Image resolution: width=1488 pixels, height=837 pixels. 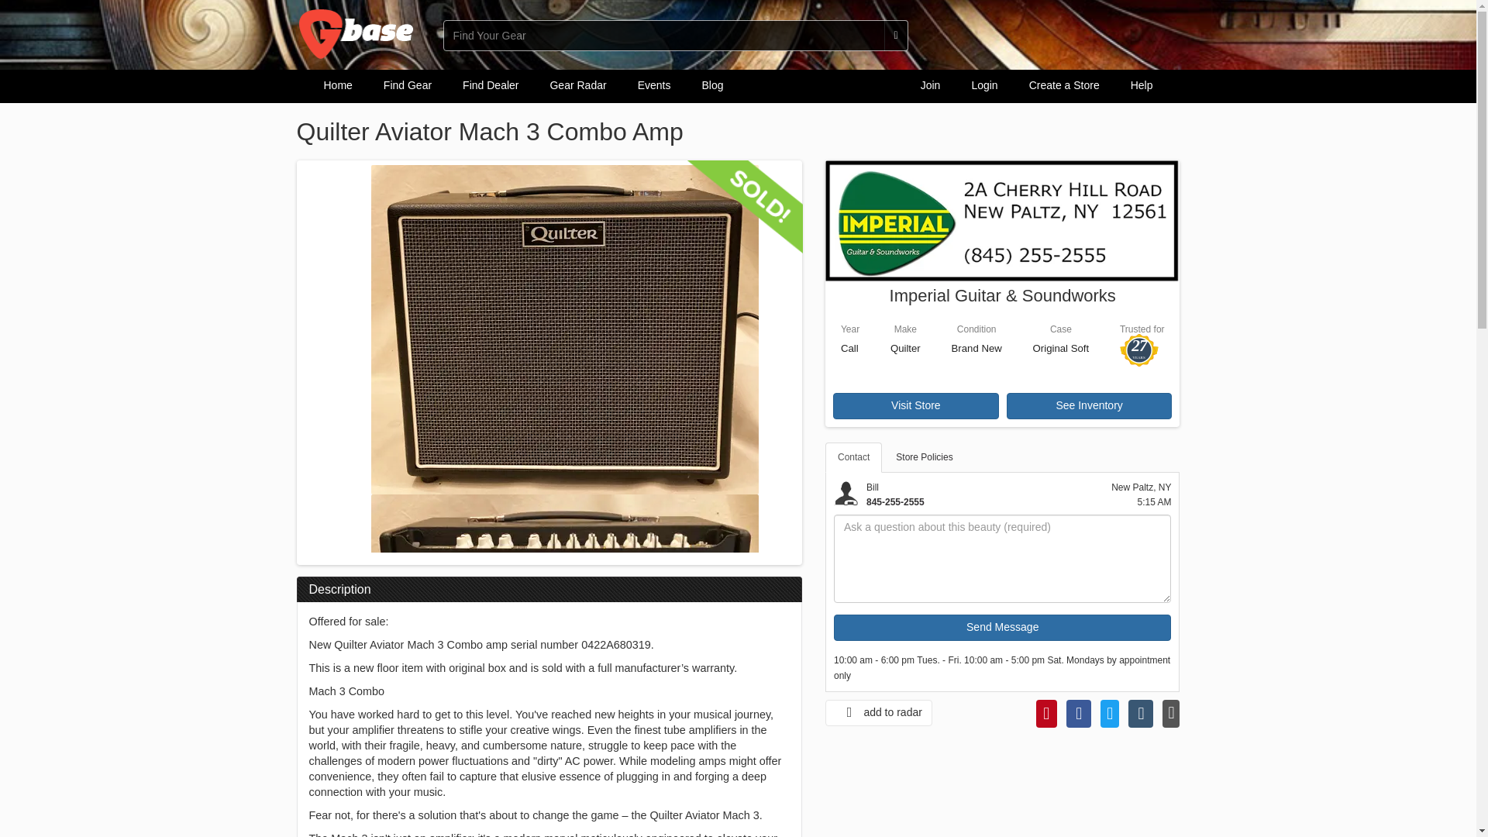 What do you see at coordinates (984, 85) in the screenshot?
I see `Login` at bounding box center [984, 85].